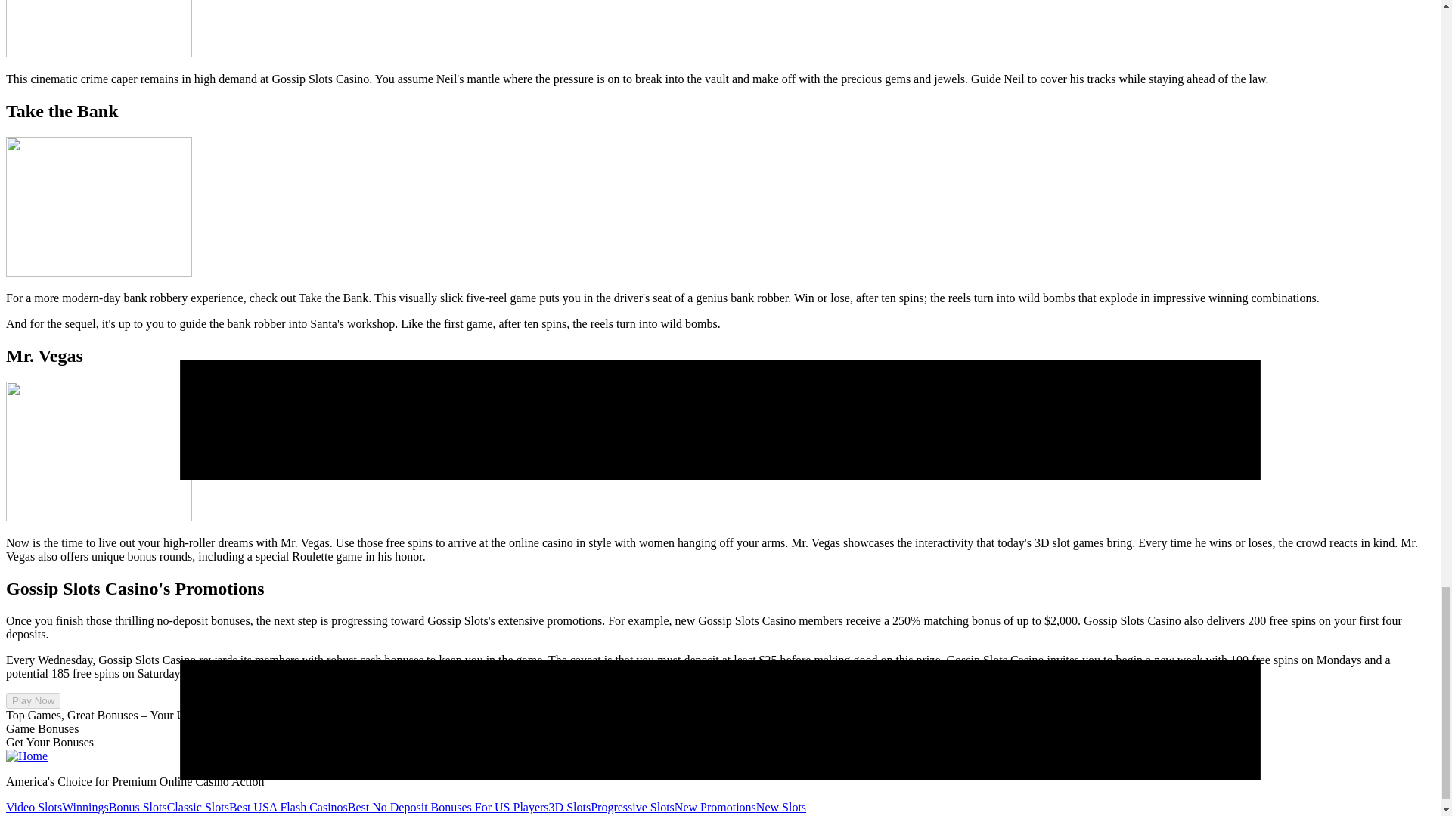 Image resolution: width=1452 pixels, height=816 pixels. Describe the element at coordinates (632, 806) in the screenshot. I see `Progressive Slots` at that location.